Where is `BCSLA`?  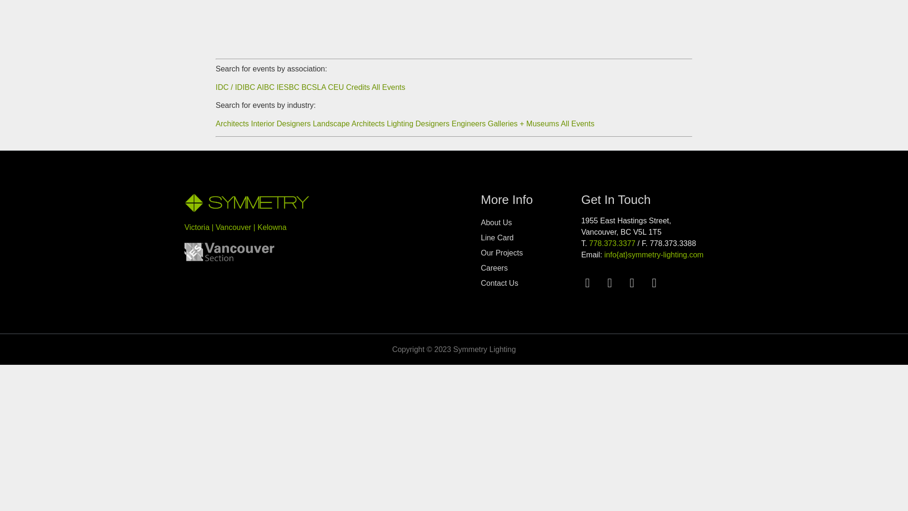 BCSLA is located at coordinates (314, 87).